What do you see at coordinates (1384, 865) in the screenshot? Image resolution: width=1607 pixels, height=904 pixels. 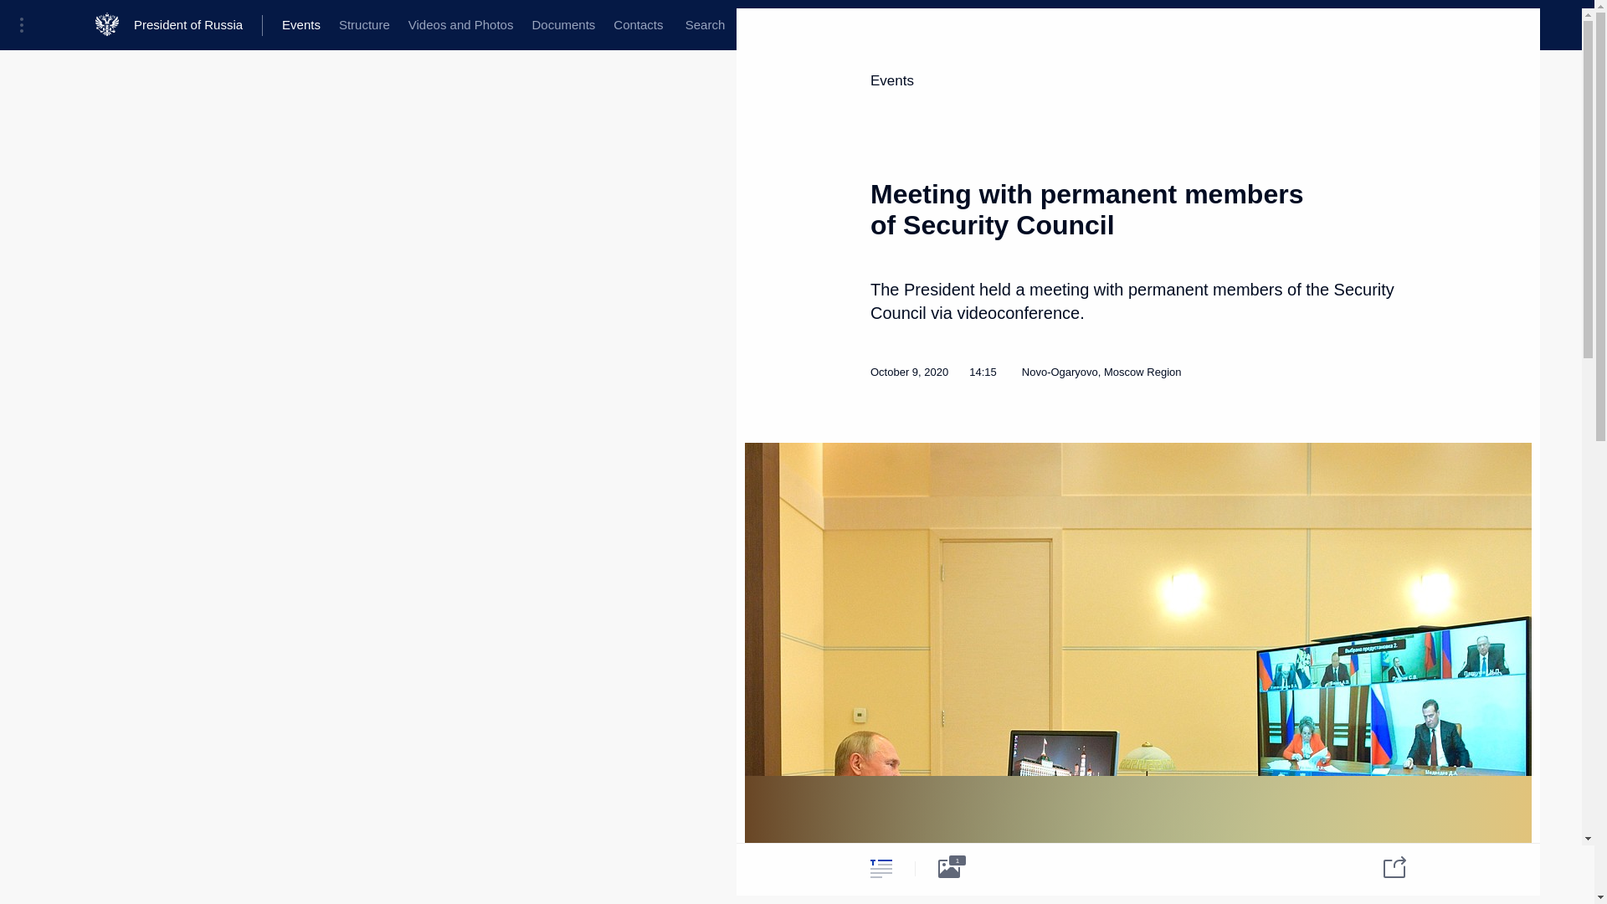 I see `Share` at bounding box center [1384, 865].